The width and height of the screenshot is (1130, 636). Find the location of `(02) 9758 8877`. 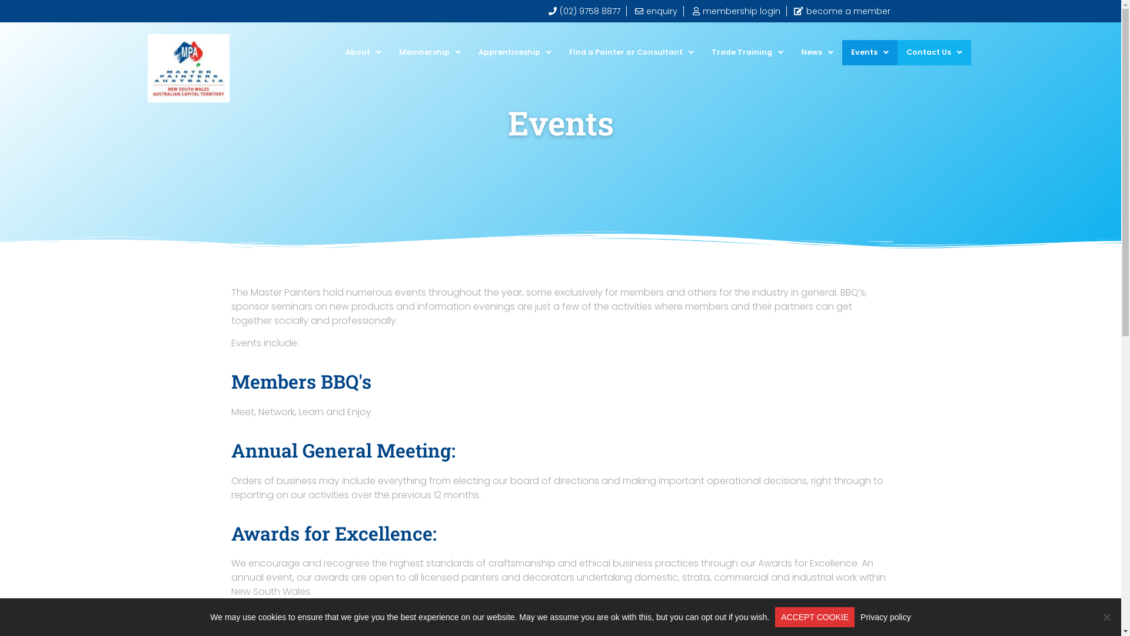

(02) 9758 8877 is located at coordinates (583, 11).